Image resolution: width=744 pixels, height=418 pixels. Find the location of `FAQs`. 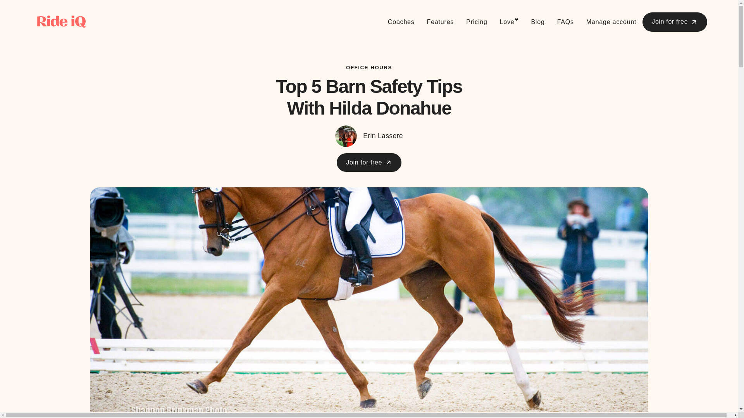

FAQs is located at coordinates (566, 22).